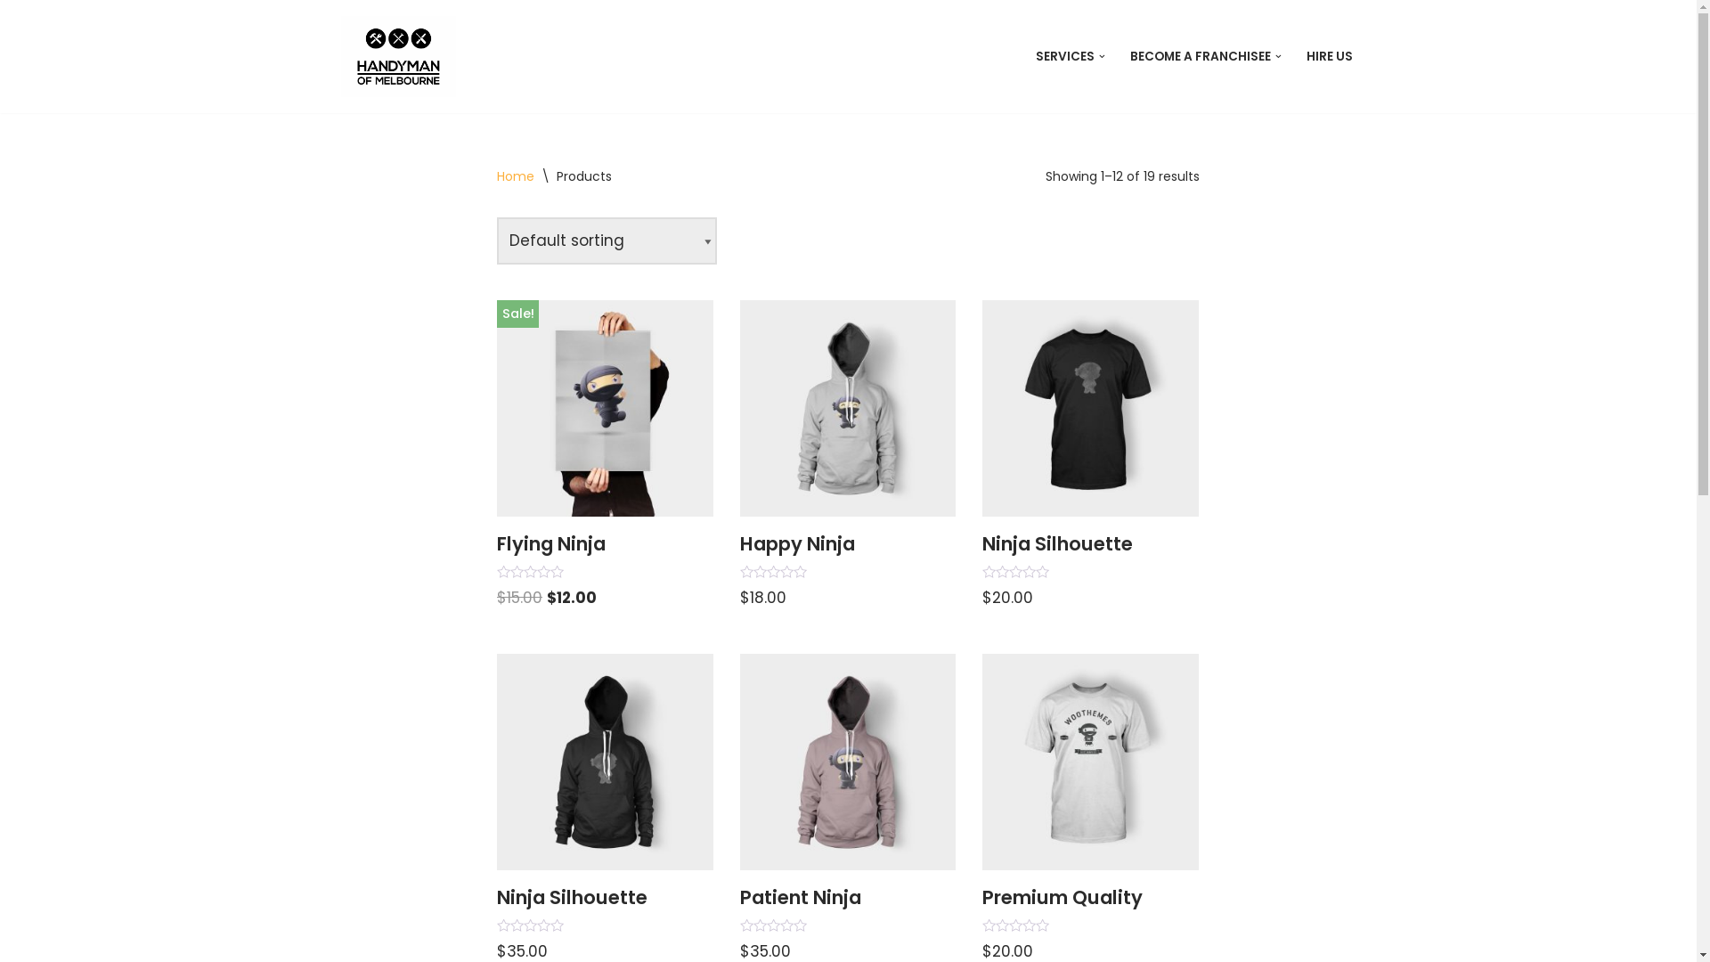  I want to click on Skip to content, so click(13, 37).